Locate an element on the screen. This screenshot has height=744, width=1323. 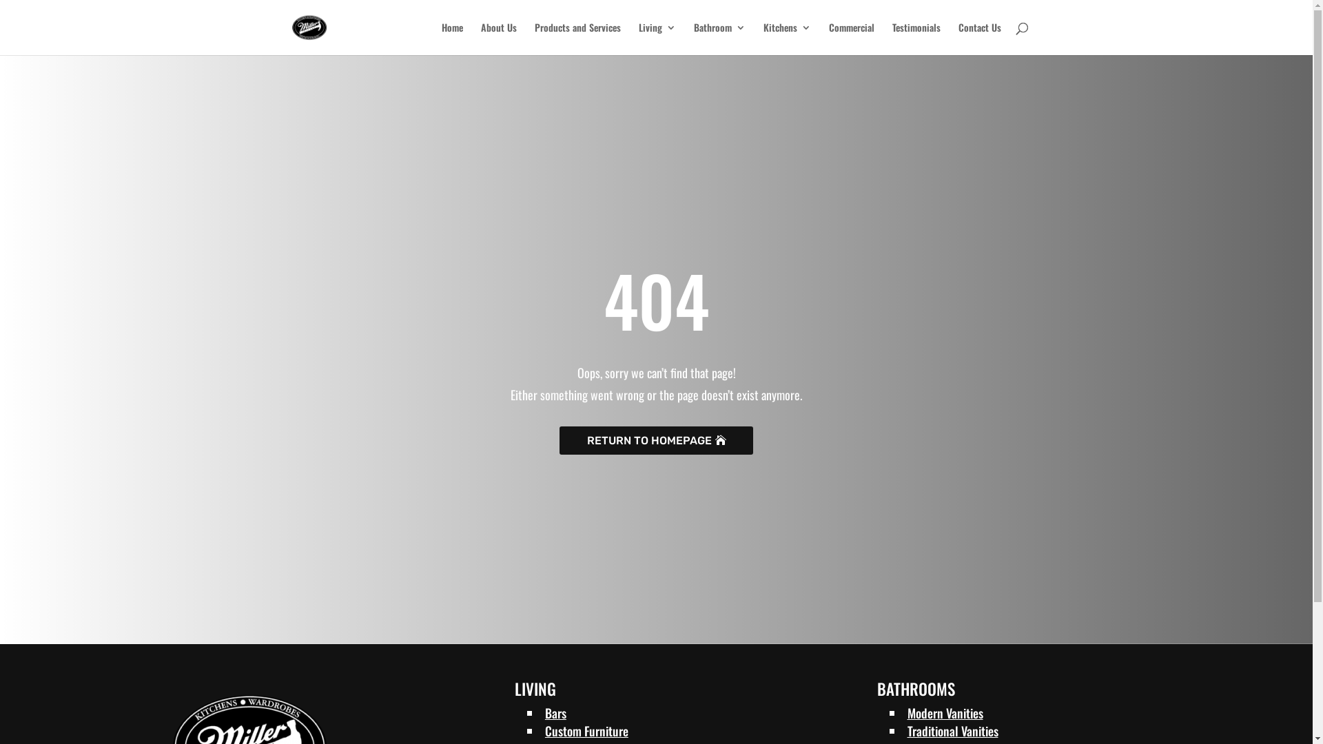
Living is located at coordinates (656, 39).